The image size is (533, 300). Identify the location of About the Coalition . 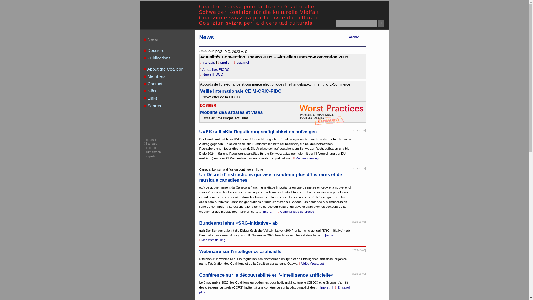
(171, 69).